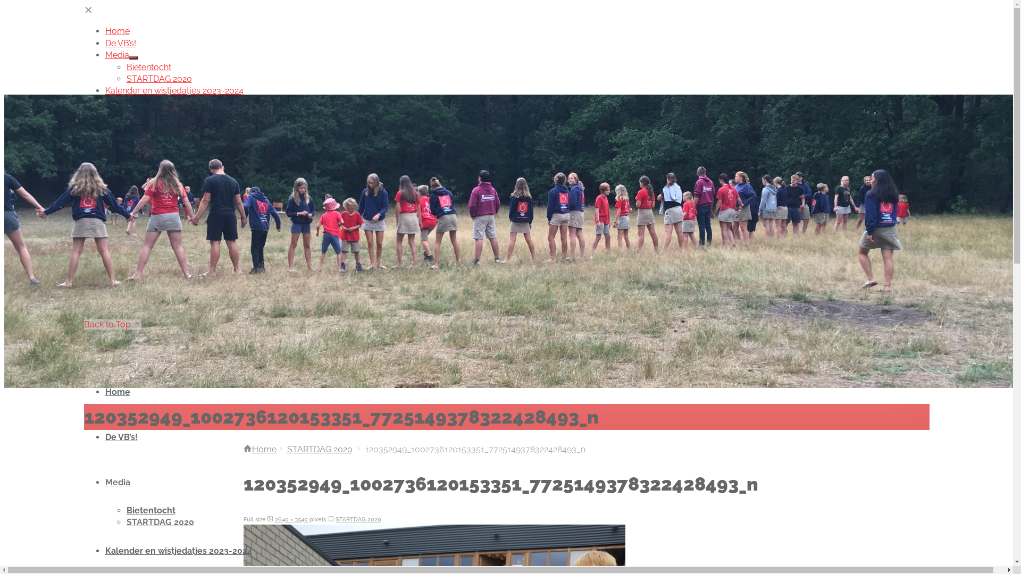  I want to click on Home, so click(118, 31).